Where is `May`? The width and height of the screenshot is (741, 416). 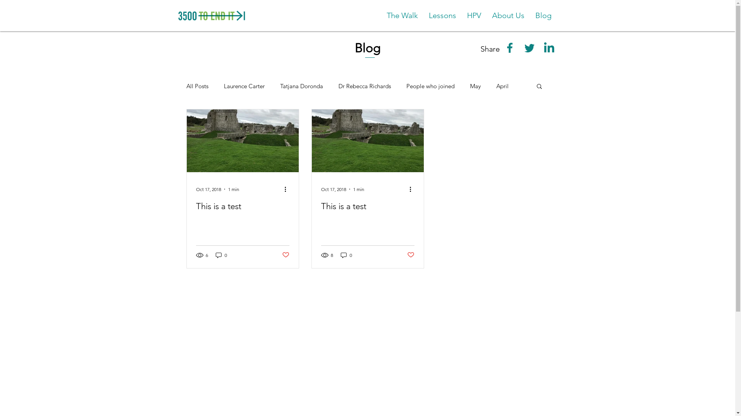 May is located at coordinates (475, 86).